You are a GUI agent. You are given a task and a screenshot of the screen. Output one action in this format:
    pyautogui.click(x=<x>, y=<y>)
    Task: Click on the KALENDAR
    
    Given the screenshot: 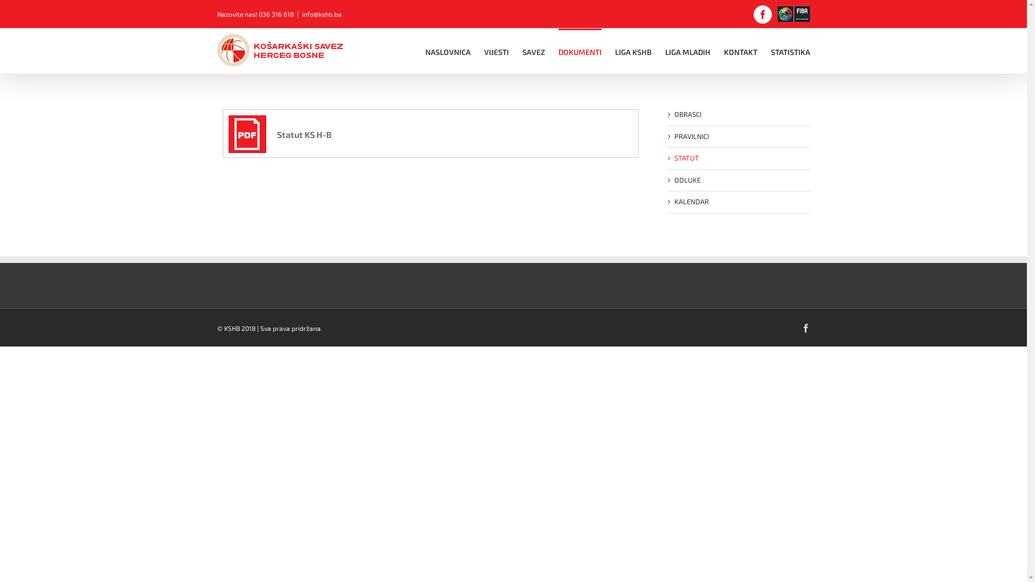 What is the action you would take?
    pyautogui.click(x=691, y=202)
    